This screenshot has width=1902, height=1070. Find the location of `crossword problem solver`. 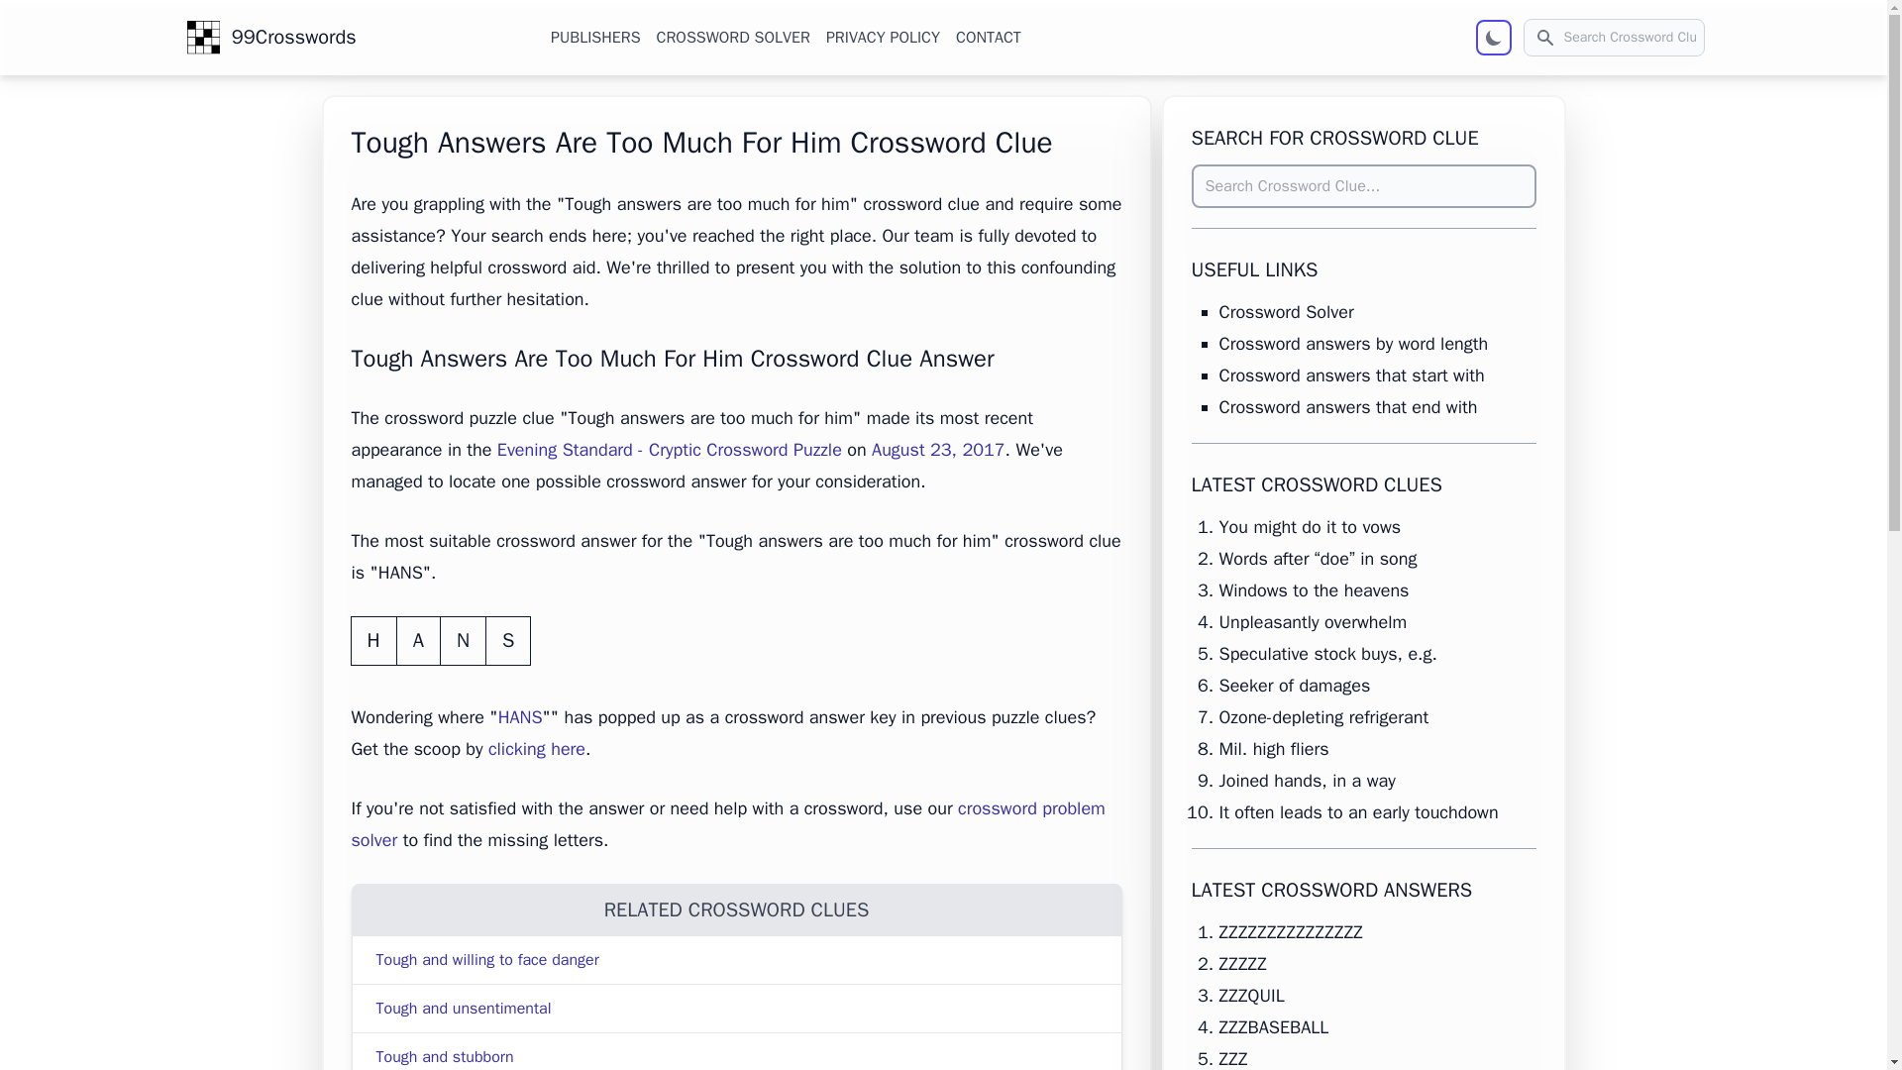

crossword problem solver is located at coordinates (727, 823).